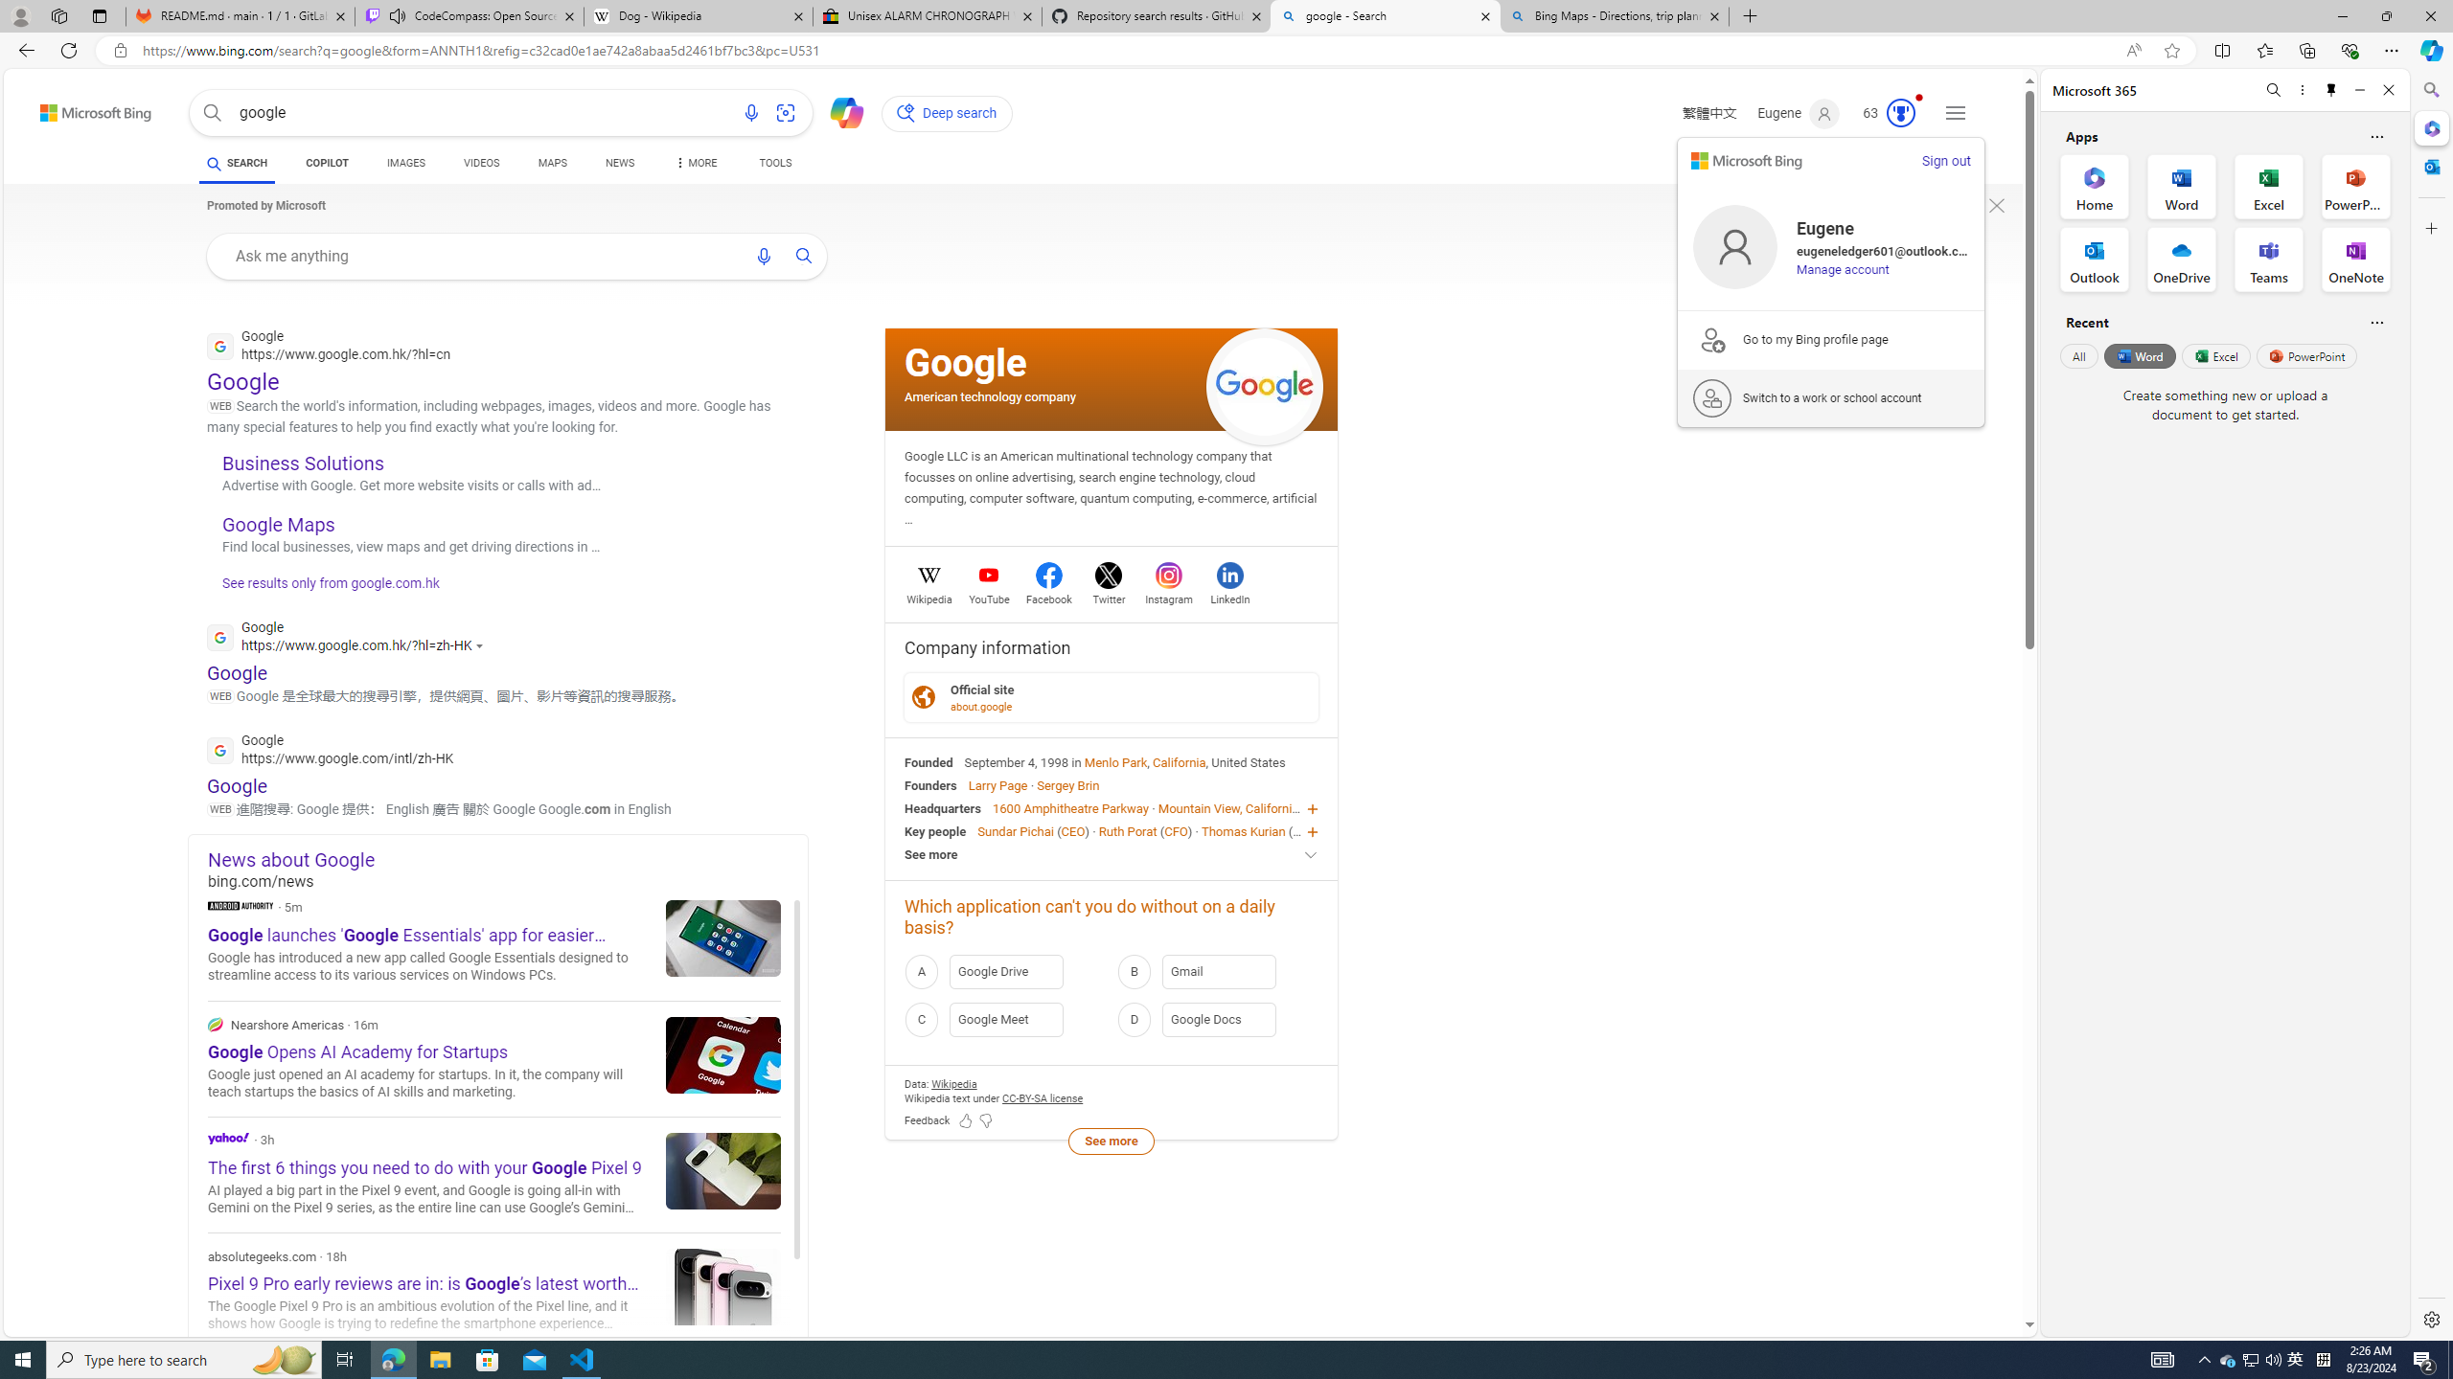  Describe the element at coordinates (1305, 830) in the screenshot. I see `CEO` at that location.